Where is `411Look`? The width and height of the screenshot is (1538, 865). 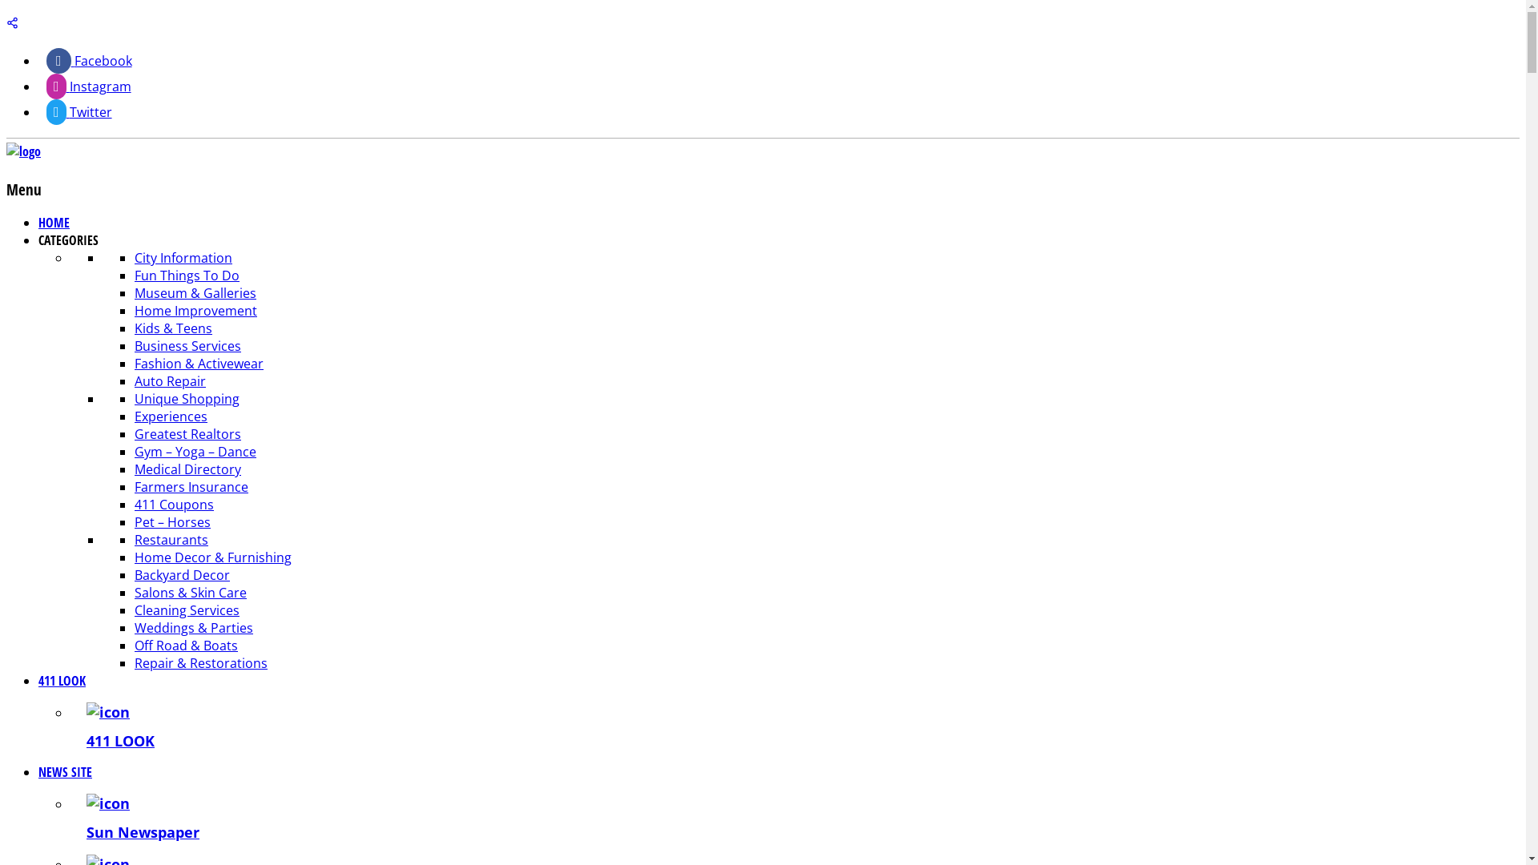 411Look is located at coordinates (24, 151).